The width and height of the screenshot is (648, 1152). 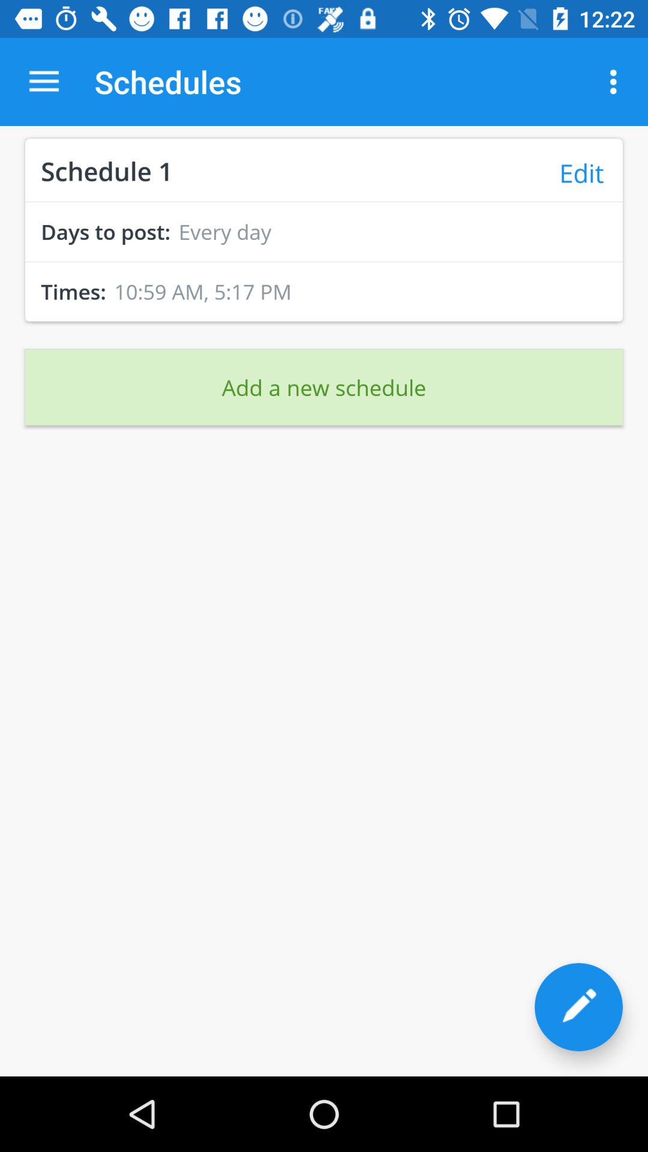 I want to click on click the days to post: icon, so click(x=102, y=232).